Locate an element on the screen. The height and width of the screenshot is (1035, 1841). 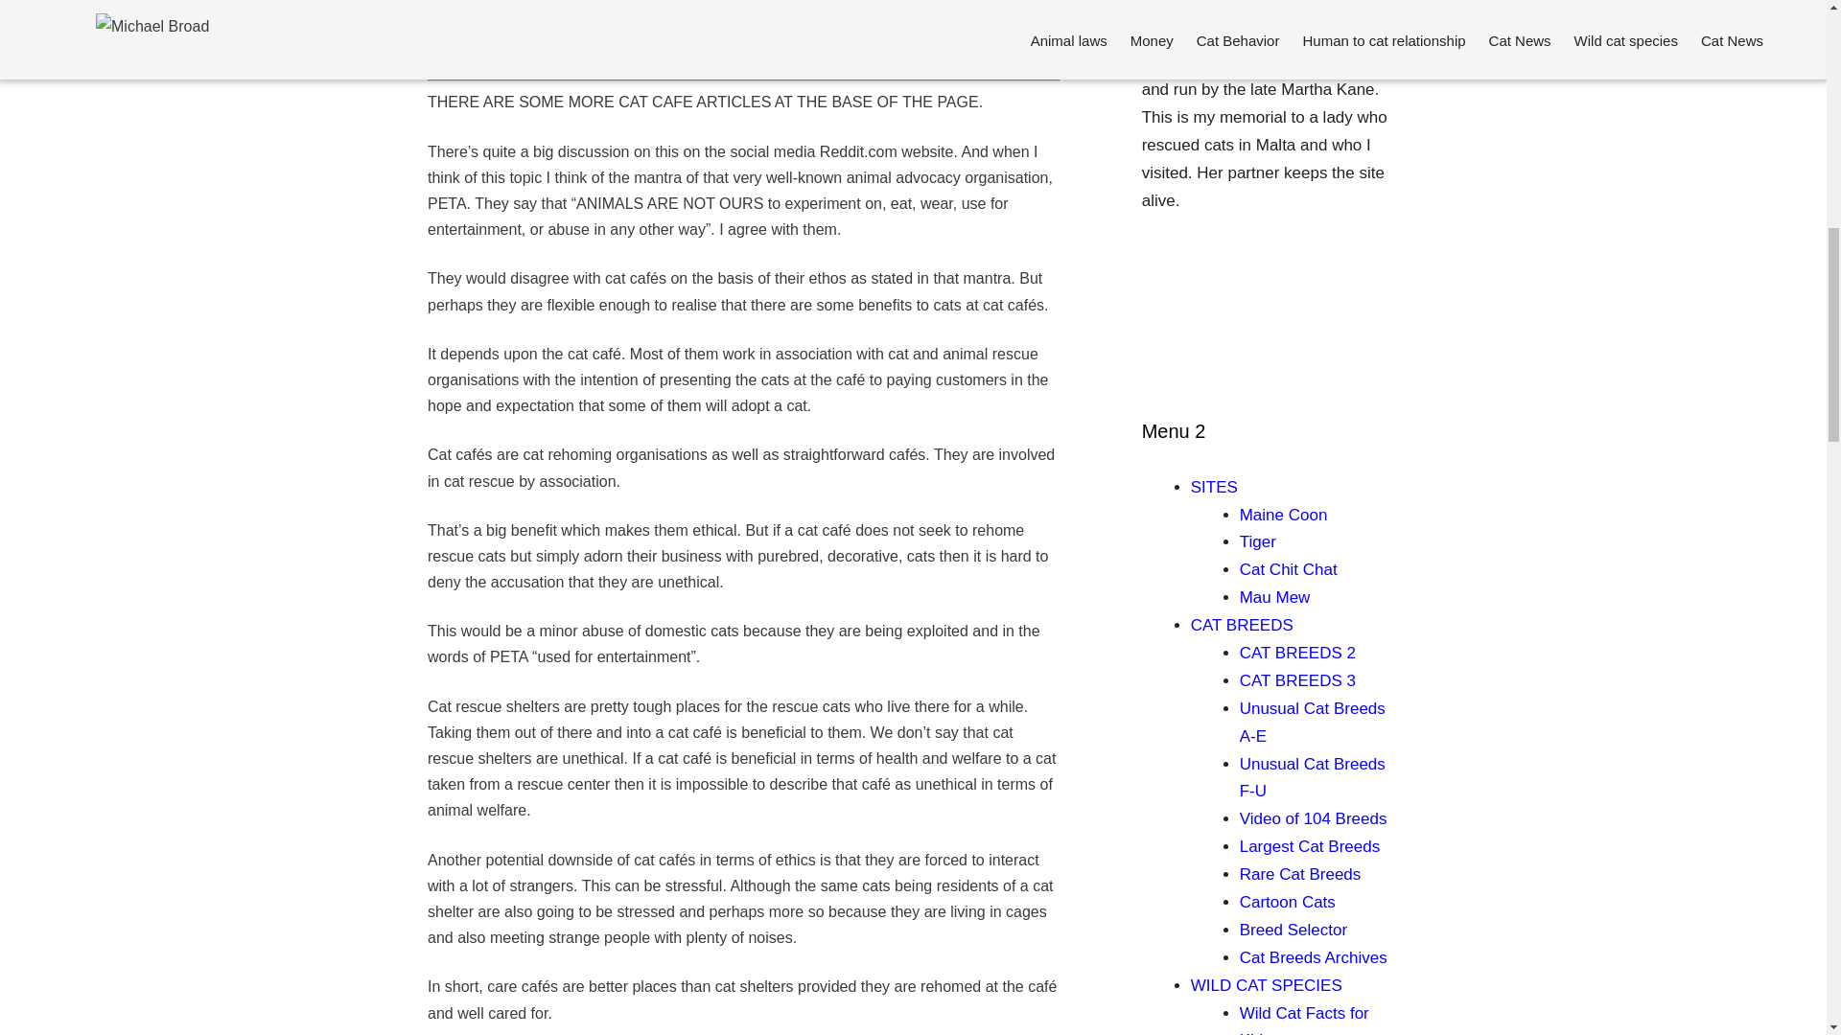
Cat stuff spillover! is located at coordinates (1275, 597).